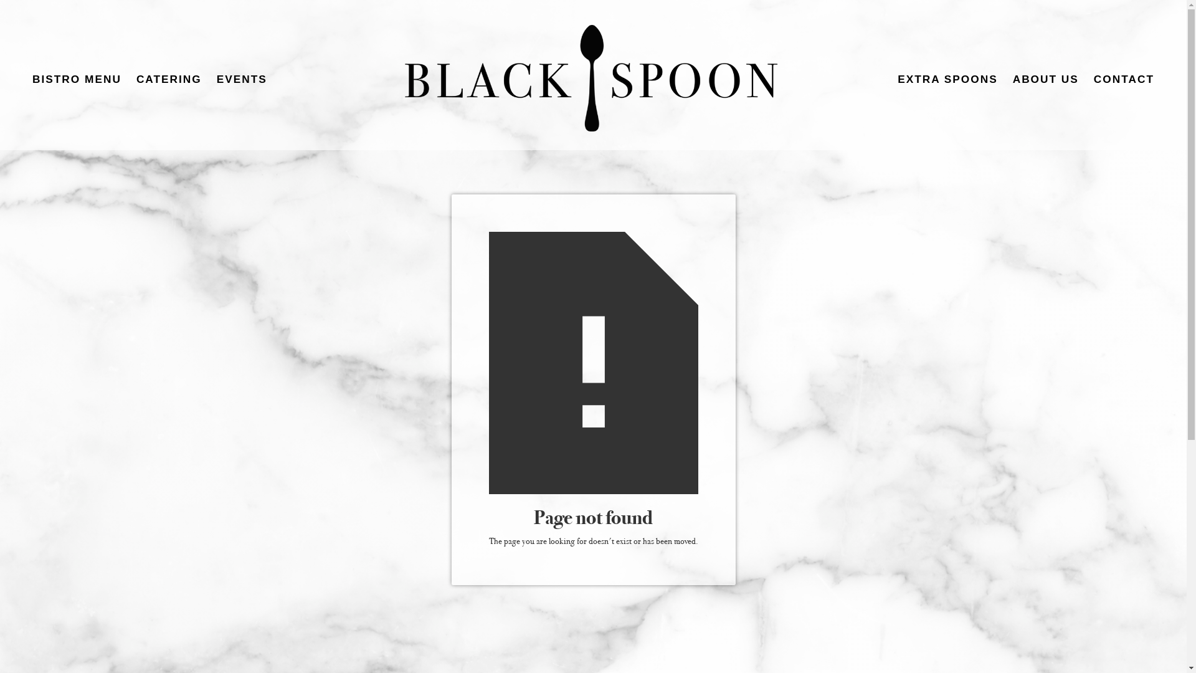  What do you see at coordinates (1046, 79) in the screenshot?
I see `ABOUT US` at bounding box center [1046, 79].